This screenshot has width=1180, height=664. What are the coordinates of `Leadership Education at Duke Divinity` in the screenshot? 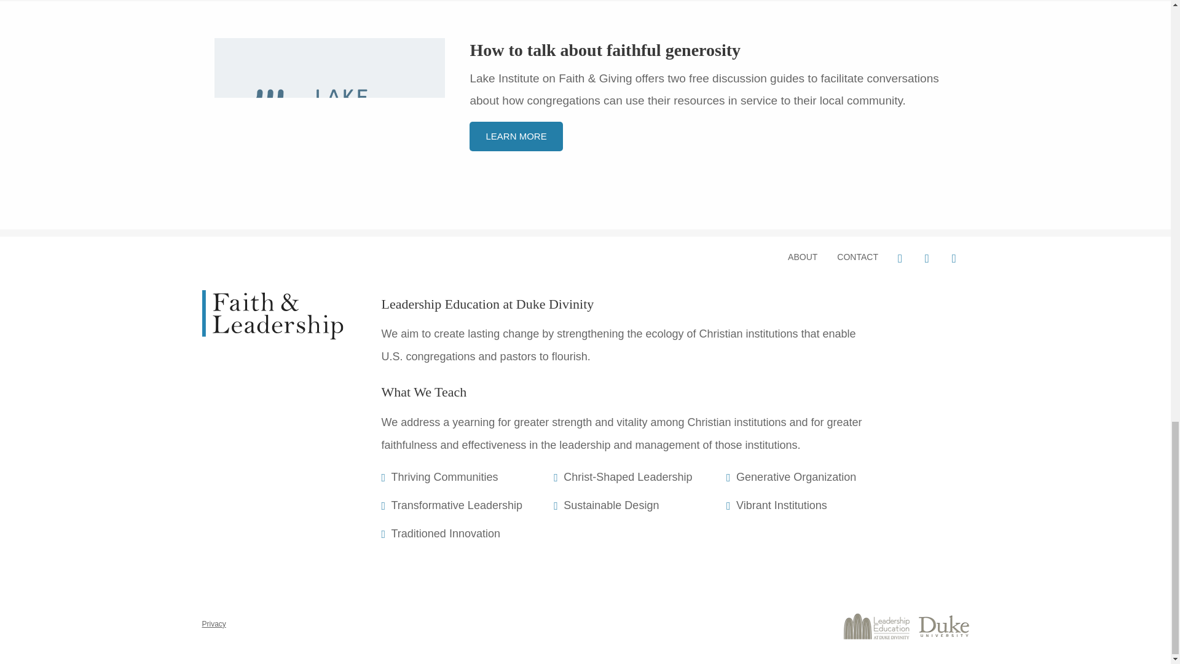 It's located at (487, 304).